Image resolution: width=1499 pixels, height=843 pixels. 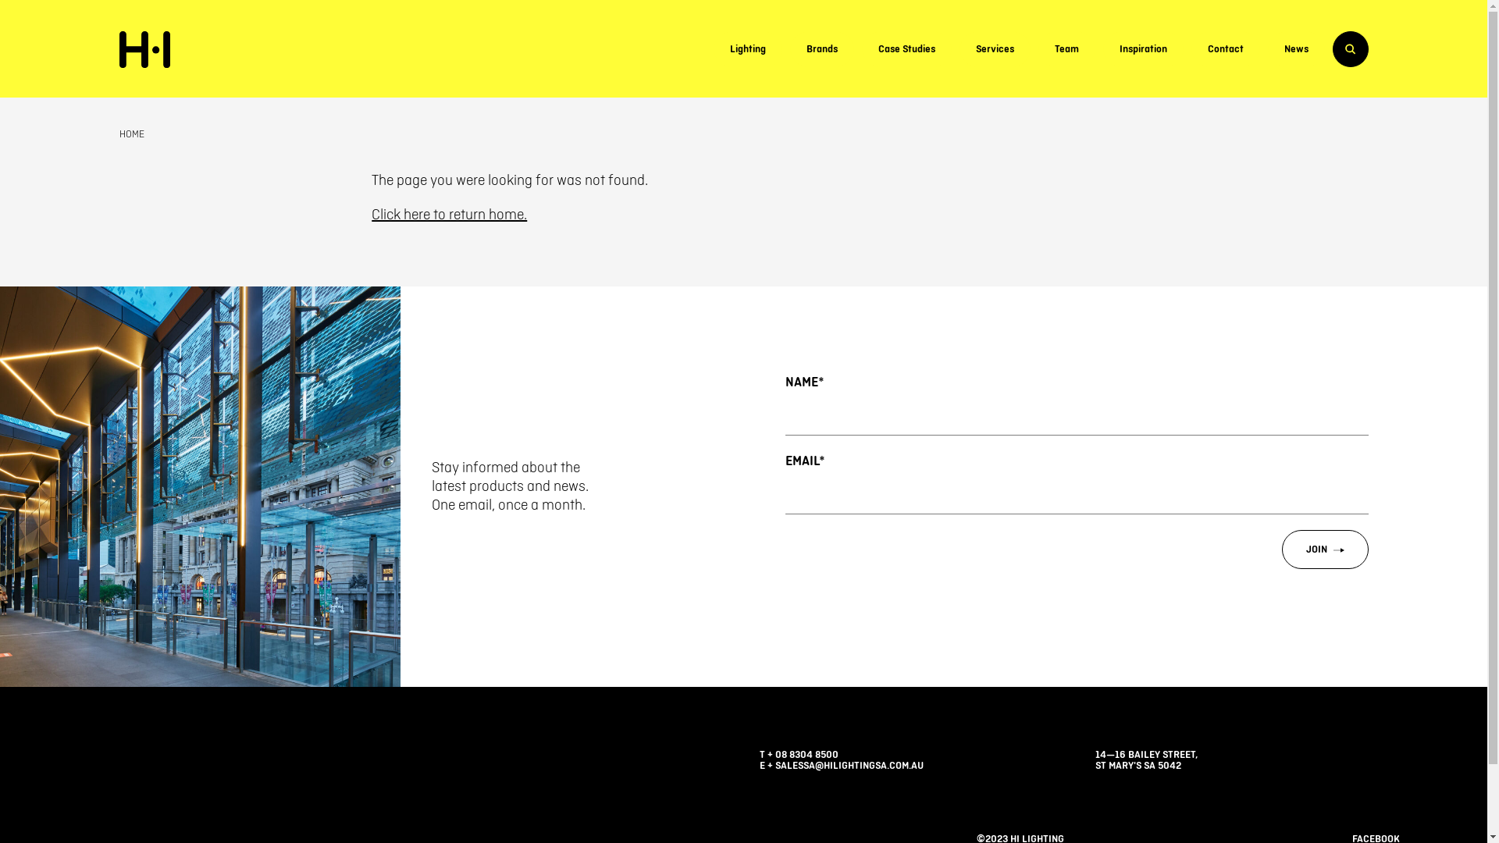 What do you see at coordinates (131, 134) in the screenshot?
I see `HOME` at bounding box center [131, 134].